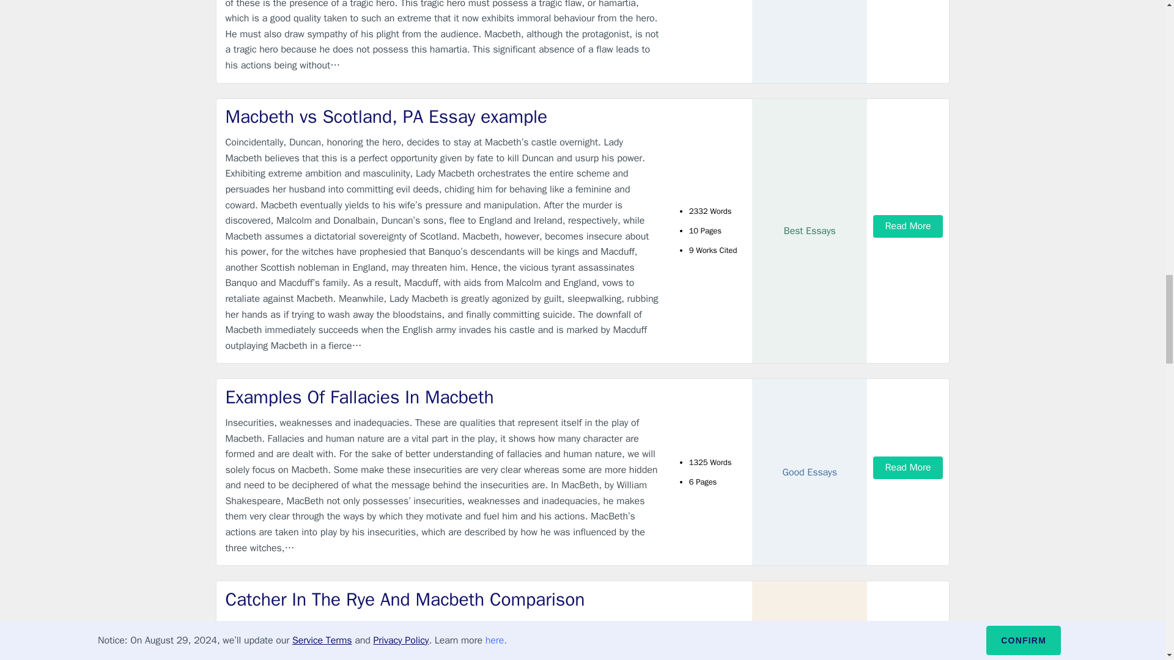 The width and height of the screenshot is (1174, 660). I want to click on Catcher In The Rye And Macbeth Comparison, so click(443, 600).